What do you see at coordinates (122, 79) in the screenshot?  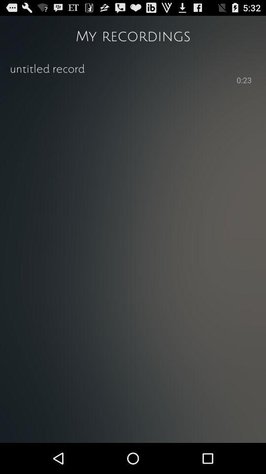 I see `press the icon to the left of 0:23` at bounding box center [122, 79].